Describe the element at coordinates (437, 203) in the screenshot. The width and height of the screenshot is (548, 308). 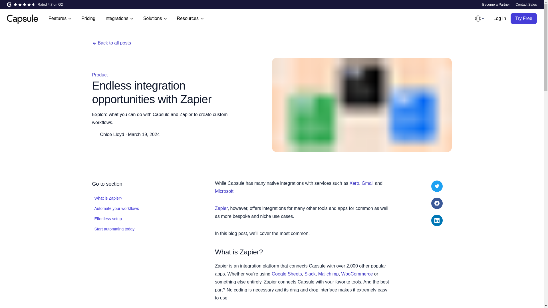
I see `Capsule Facebook Page` at that location.